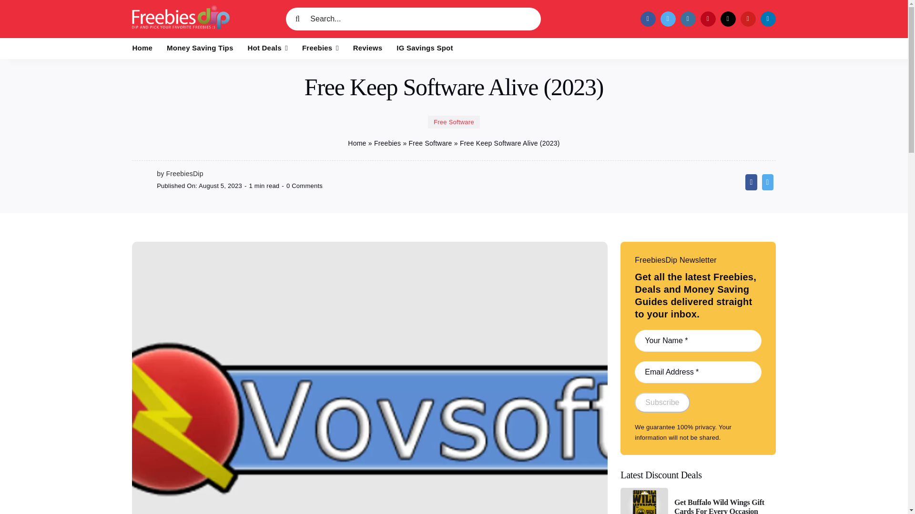  Describe the element at coordinates (748, 19) in the screenshot. I see `YouTube` at that location.